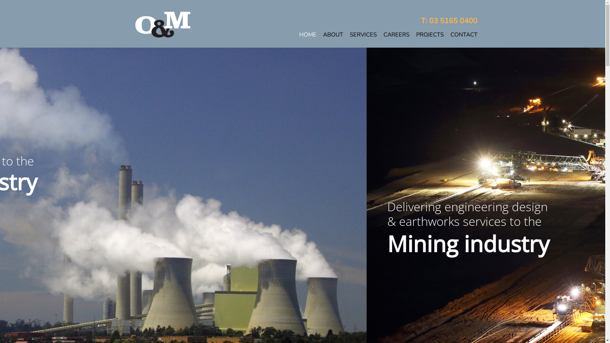 This screenshot has height=343, width=610. Describe the element at coordinates (305, 35) in the screenshot. I see `HOME` at that location.